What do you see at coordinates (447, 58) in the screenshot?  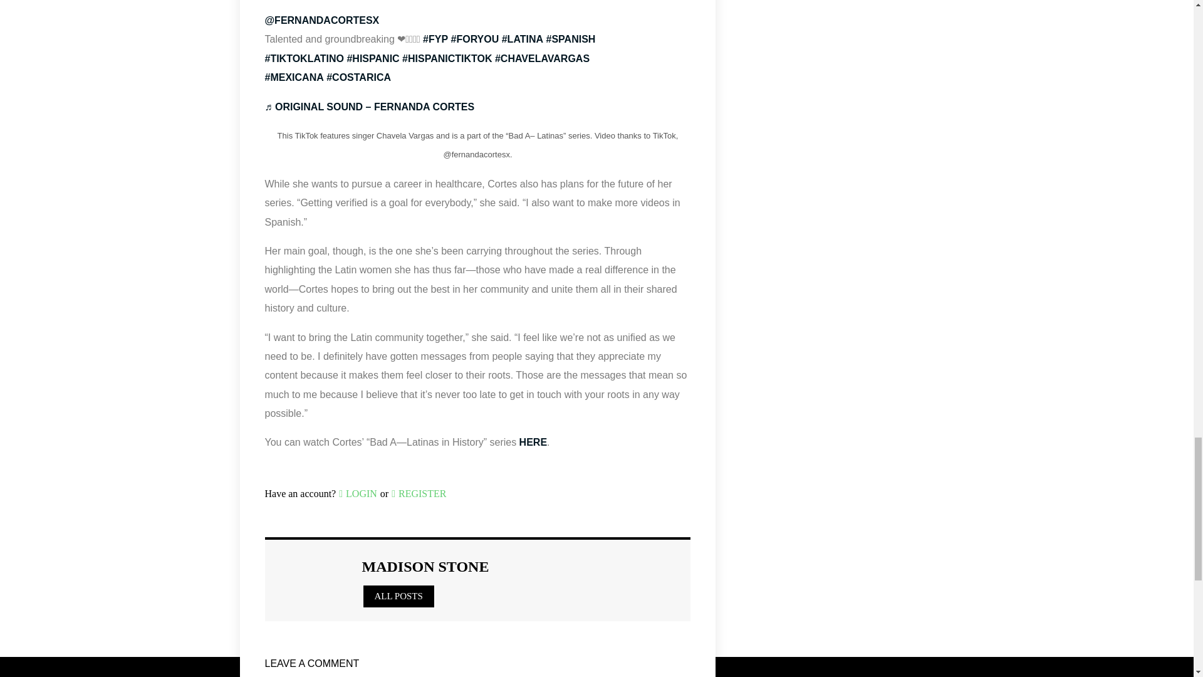 I see `hispanictiktok` at bounding box center [447, 58].